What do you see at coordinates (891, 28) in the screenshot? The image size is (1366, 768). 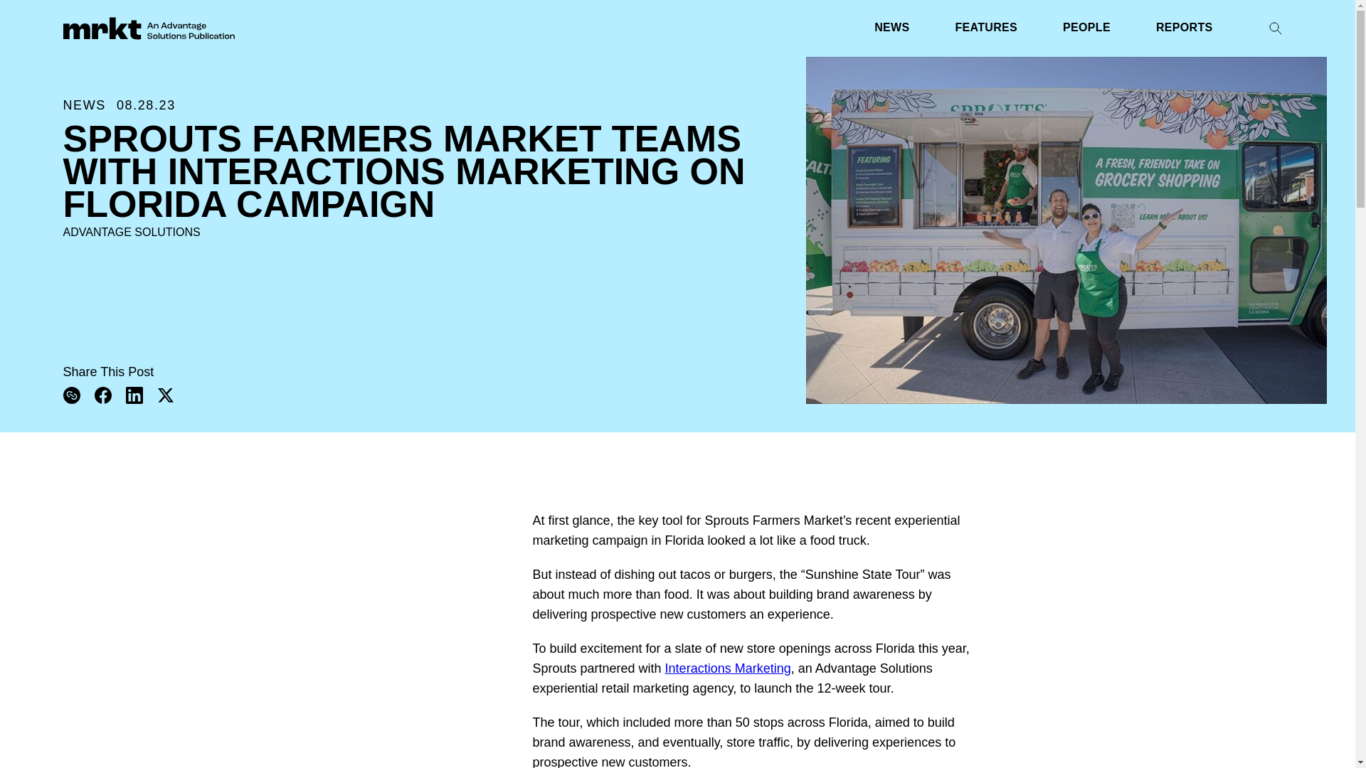 I see `NEWS` at bounding box center [891, 28].